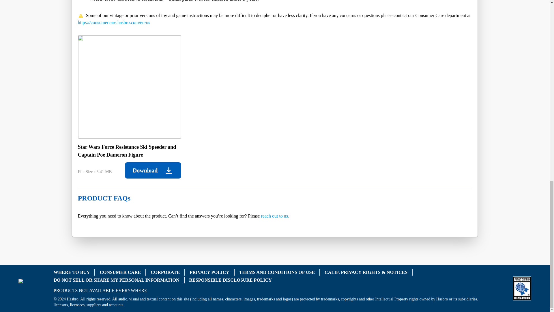  Describe the element at coordinates (117, 280) in the screenshot. I see `DO NOT SELL OR SHARE MY PERSONAL INFORMATION` at that location.